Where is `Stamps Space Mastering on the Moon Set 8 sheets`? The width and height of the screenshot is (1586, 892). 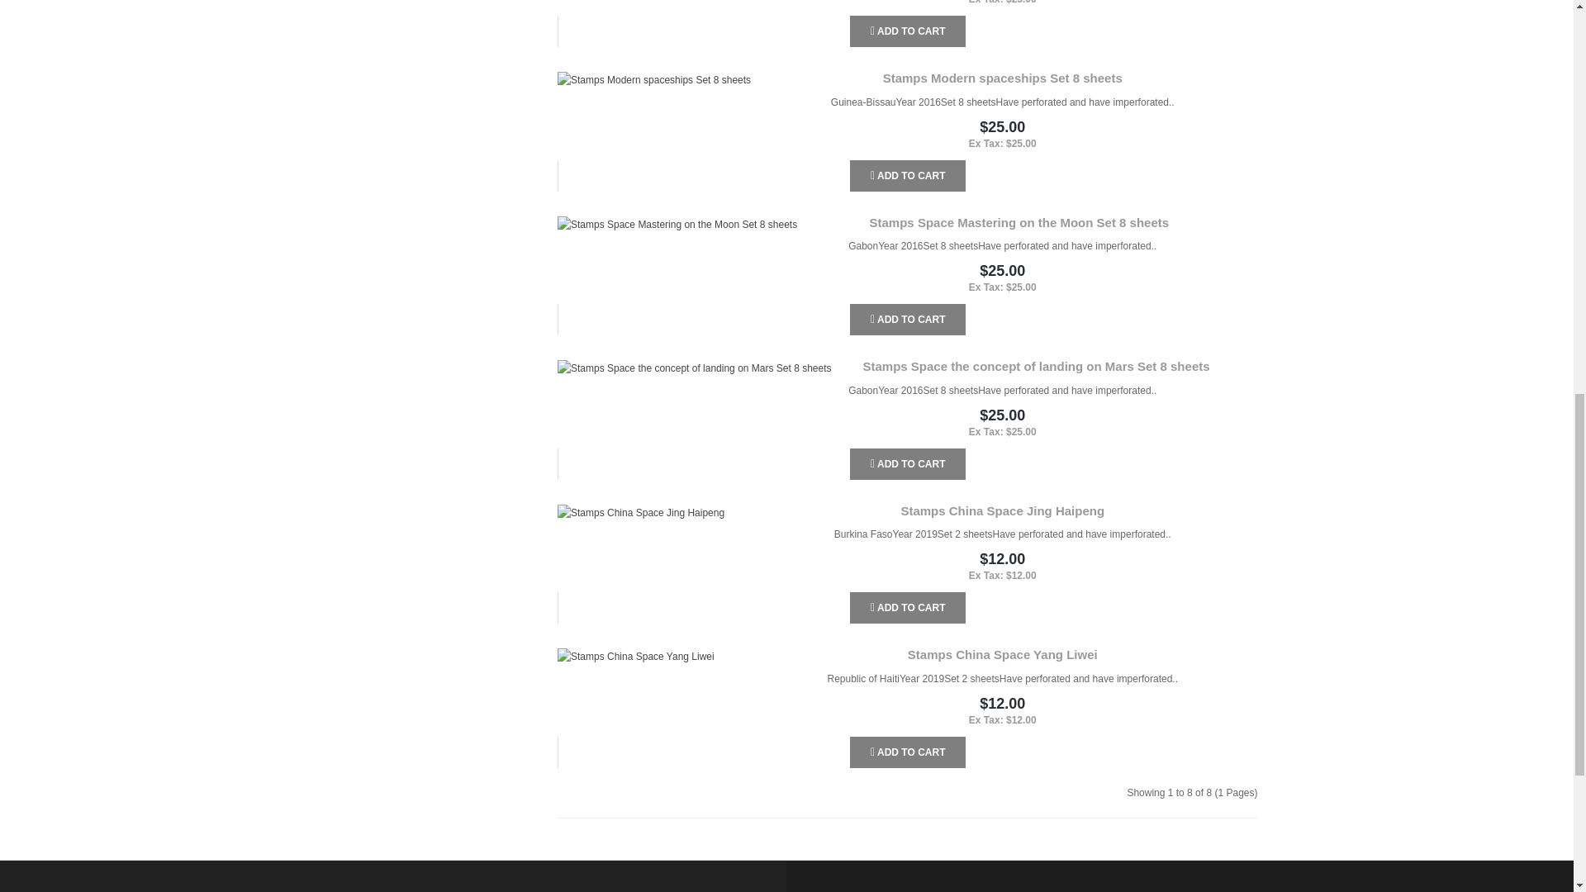
Stamps Space Mastering on the Moon Set 8 sheets is located at coordinates (677, 225).